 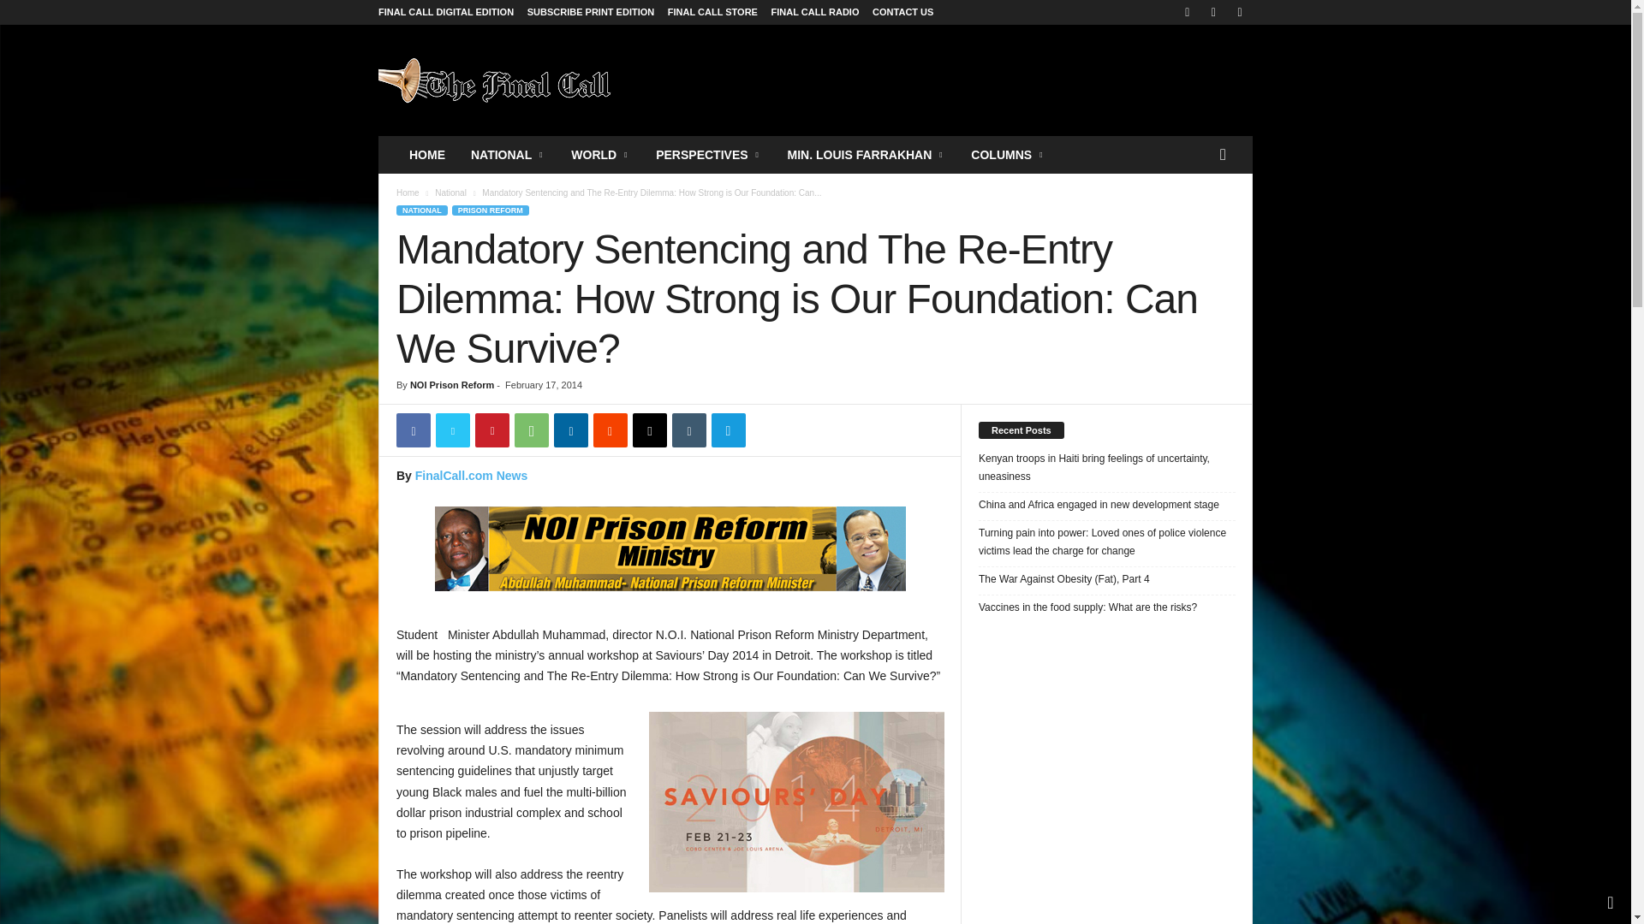 What do you see at coordinates (591, 12) in the screenshot?
I see `SUBSCRIBE PRINT EDITION` at bounding box center [591, 12].